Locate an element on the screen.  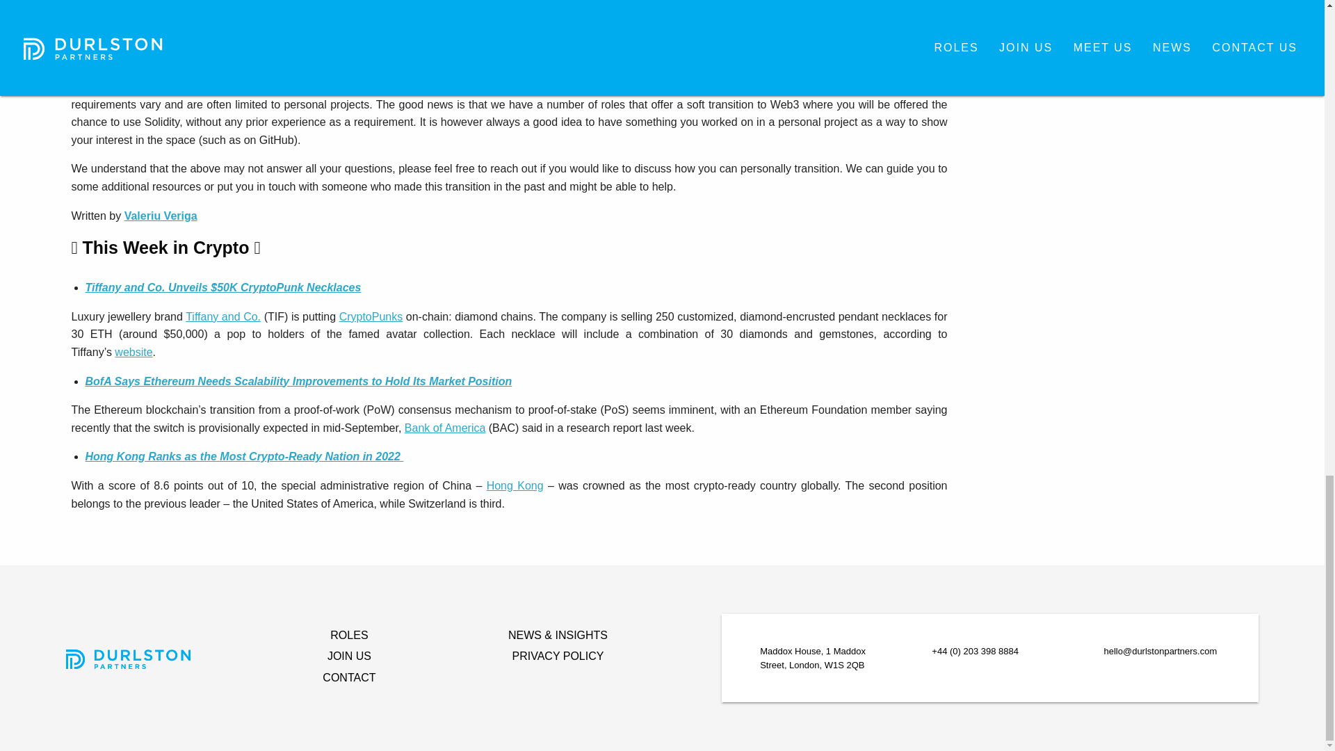
Maddox House, 1 Maddox Street, London, W1S 2QB is located at coordinates (818, 658).